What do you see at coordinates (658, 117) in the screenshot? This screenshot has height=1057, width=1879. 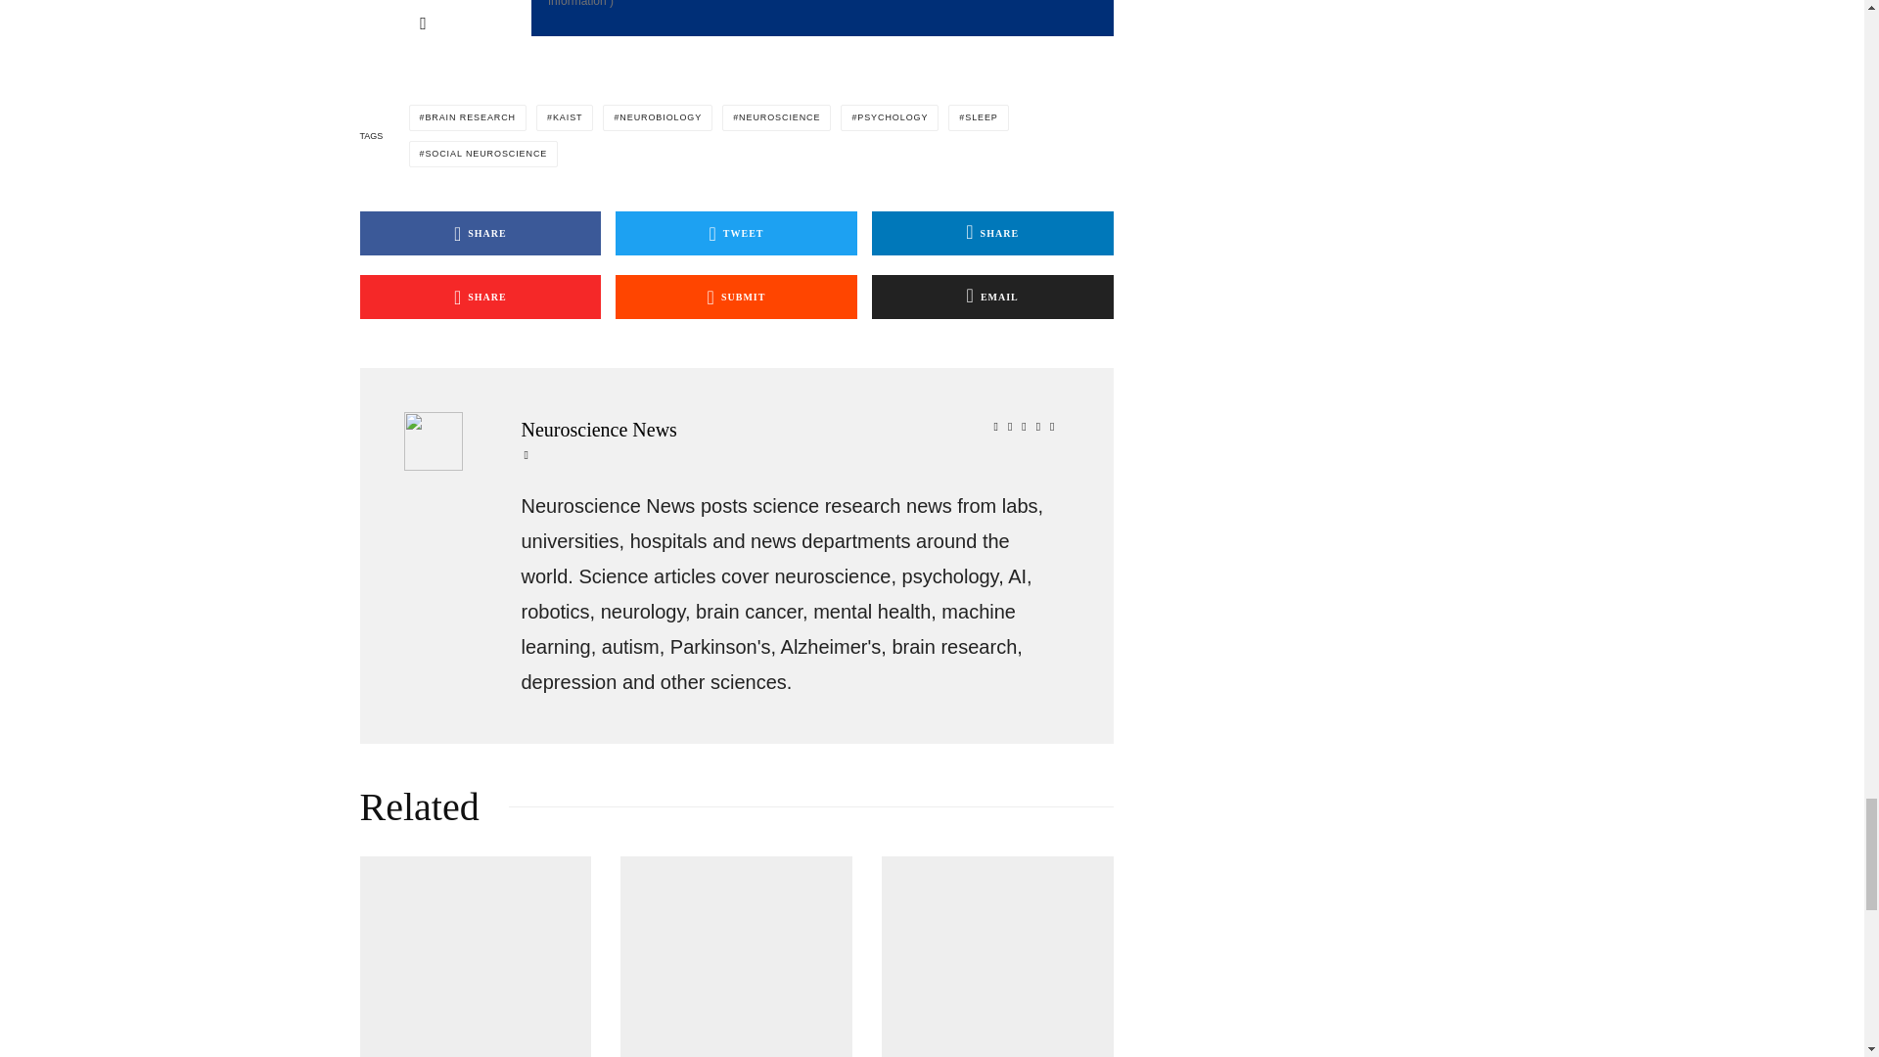 I see `NEUROBIOLOGY` at bounding box center [658, 117].